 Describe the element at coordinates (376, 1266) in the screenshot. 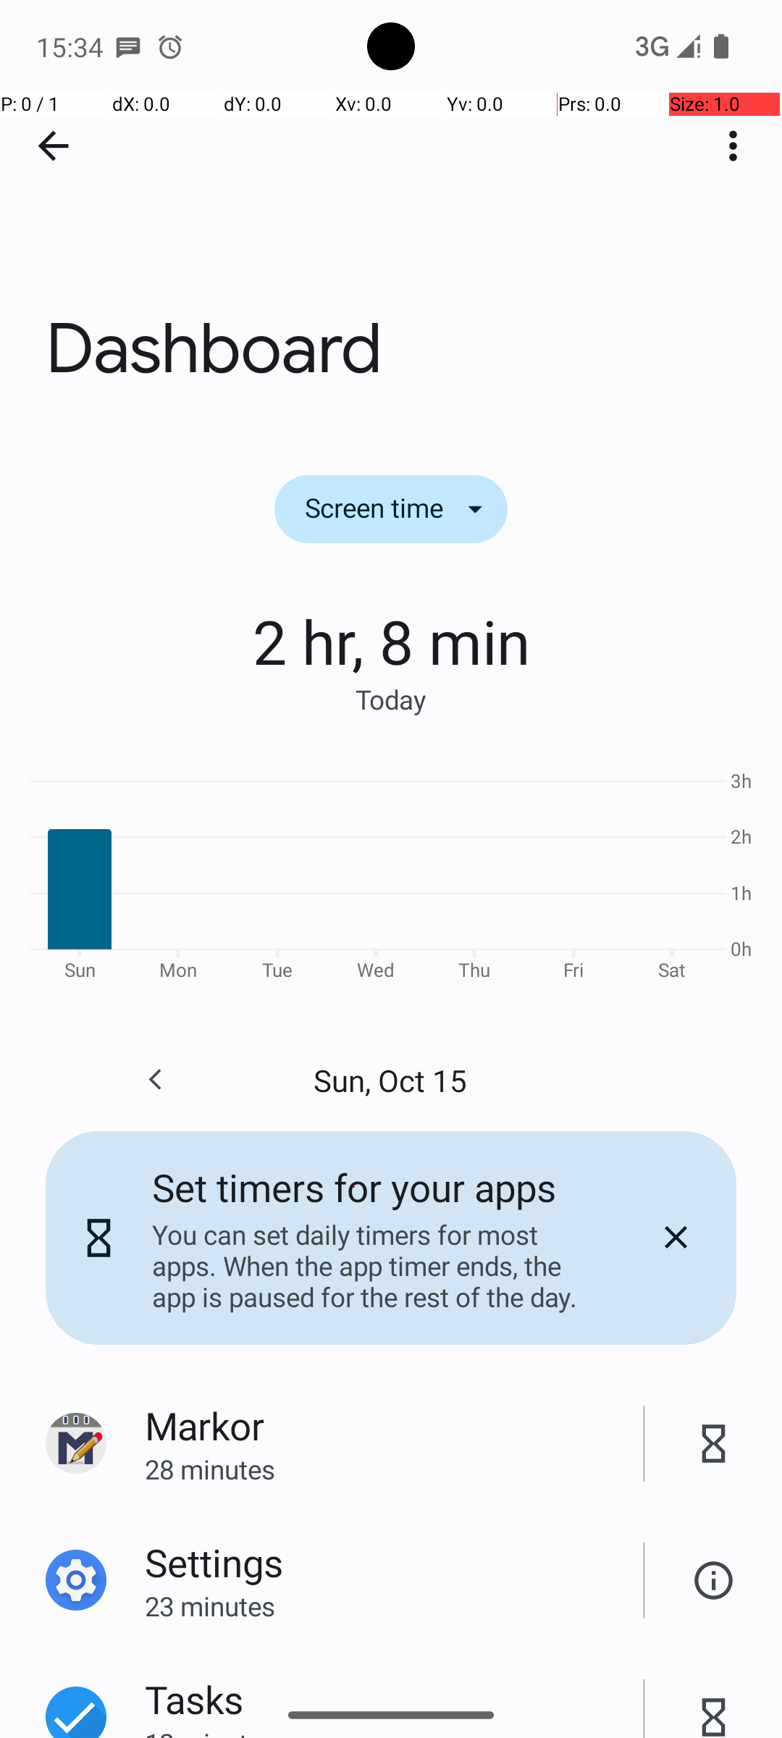

I see `You can set daily timers for most apps. When the app timer ends, the app is paused for the rest of the day.` at that location.